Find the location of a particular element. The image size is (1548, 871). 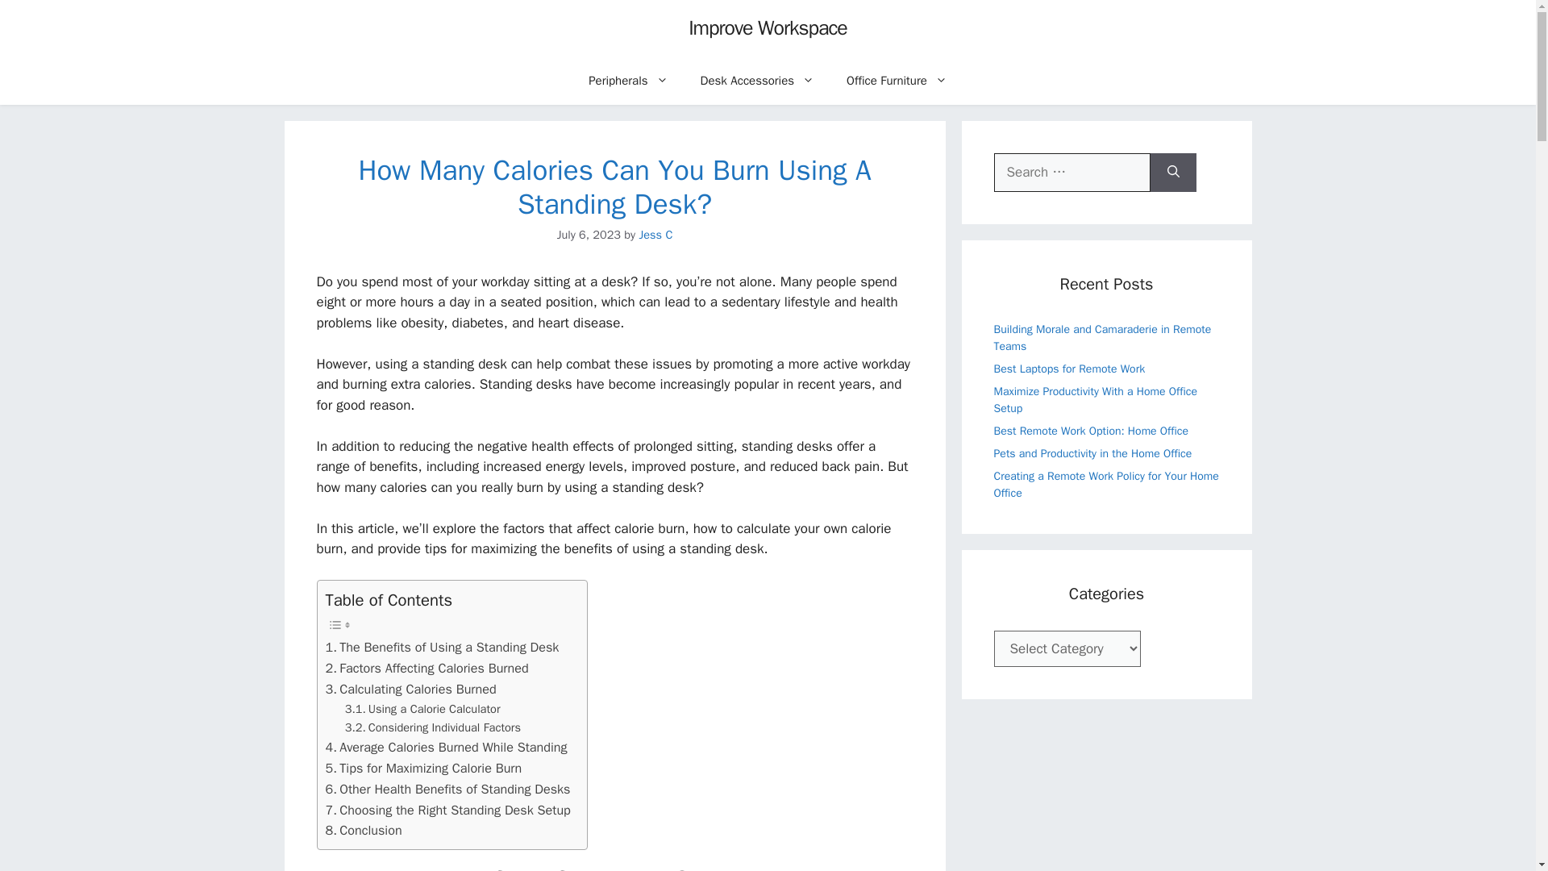

Building Morale and Camaraderie in Remote Teams is located at coordinates (1101, 337).